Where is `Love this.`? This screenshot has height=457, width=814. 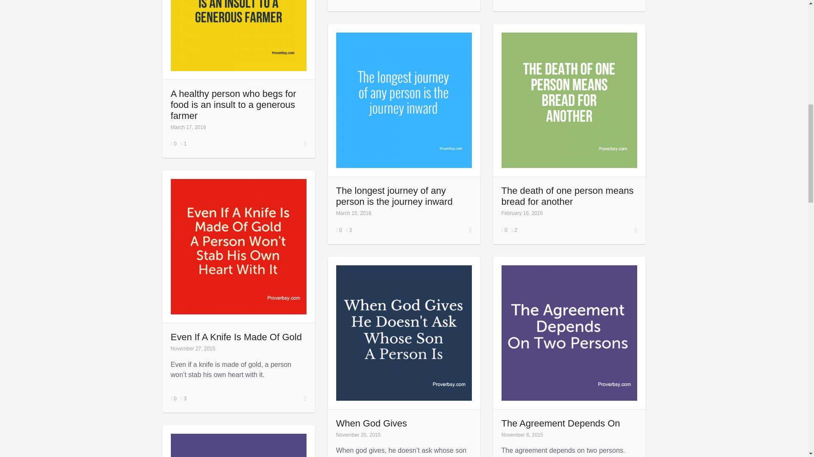 Love this. is located at coordinates (183, 143).